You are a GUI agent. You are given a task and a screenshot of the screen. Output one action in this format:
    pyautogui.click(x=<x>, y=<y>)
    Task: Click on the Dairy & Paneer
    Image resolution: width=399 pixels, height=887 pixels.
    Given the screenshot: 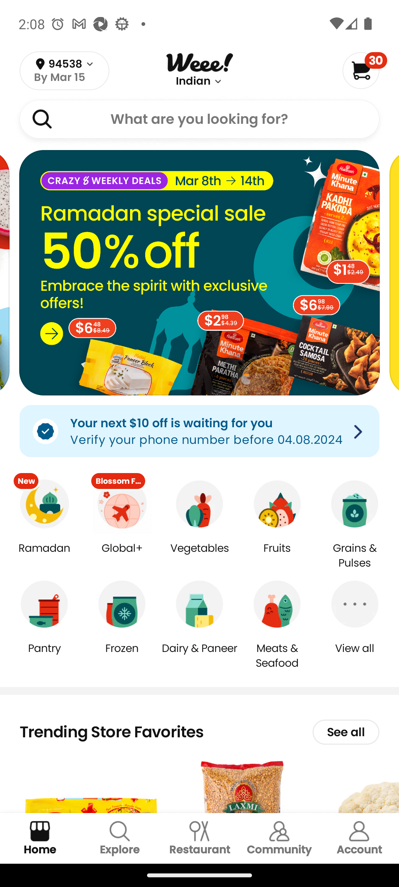 What is the action you would take?
    pyautogui.click(x=199, y=656)
    